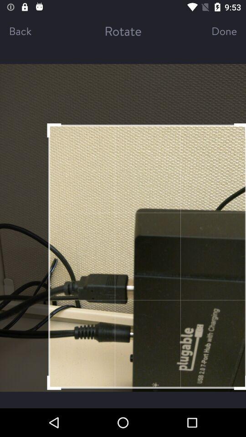 Image resolution: width=246 pixels, height=437 pixels. What do you see at coordinates (216, 31) in the screenshot?
I see `scroll to done` at bounding box center [216, 31].